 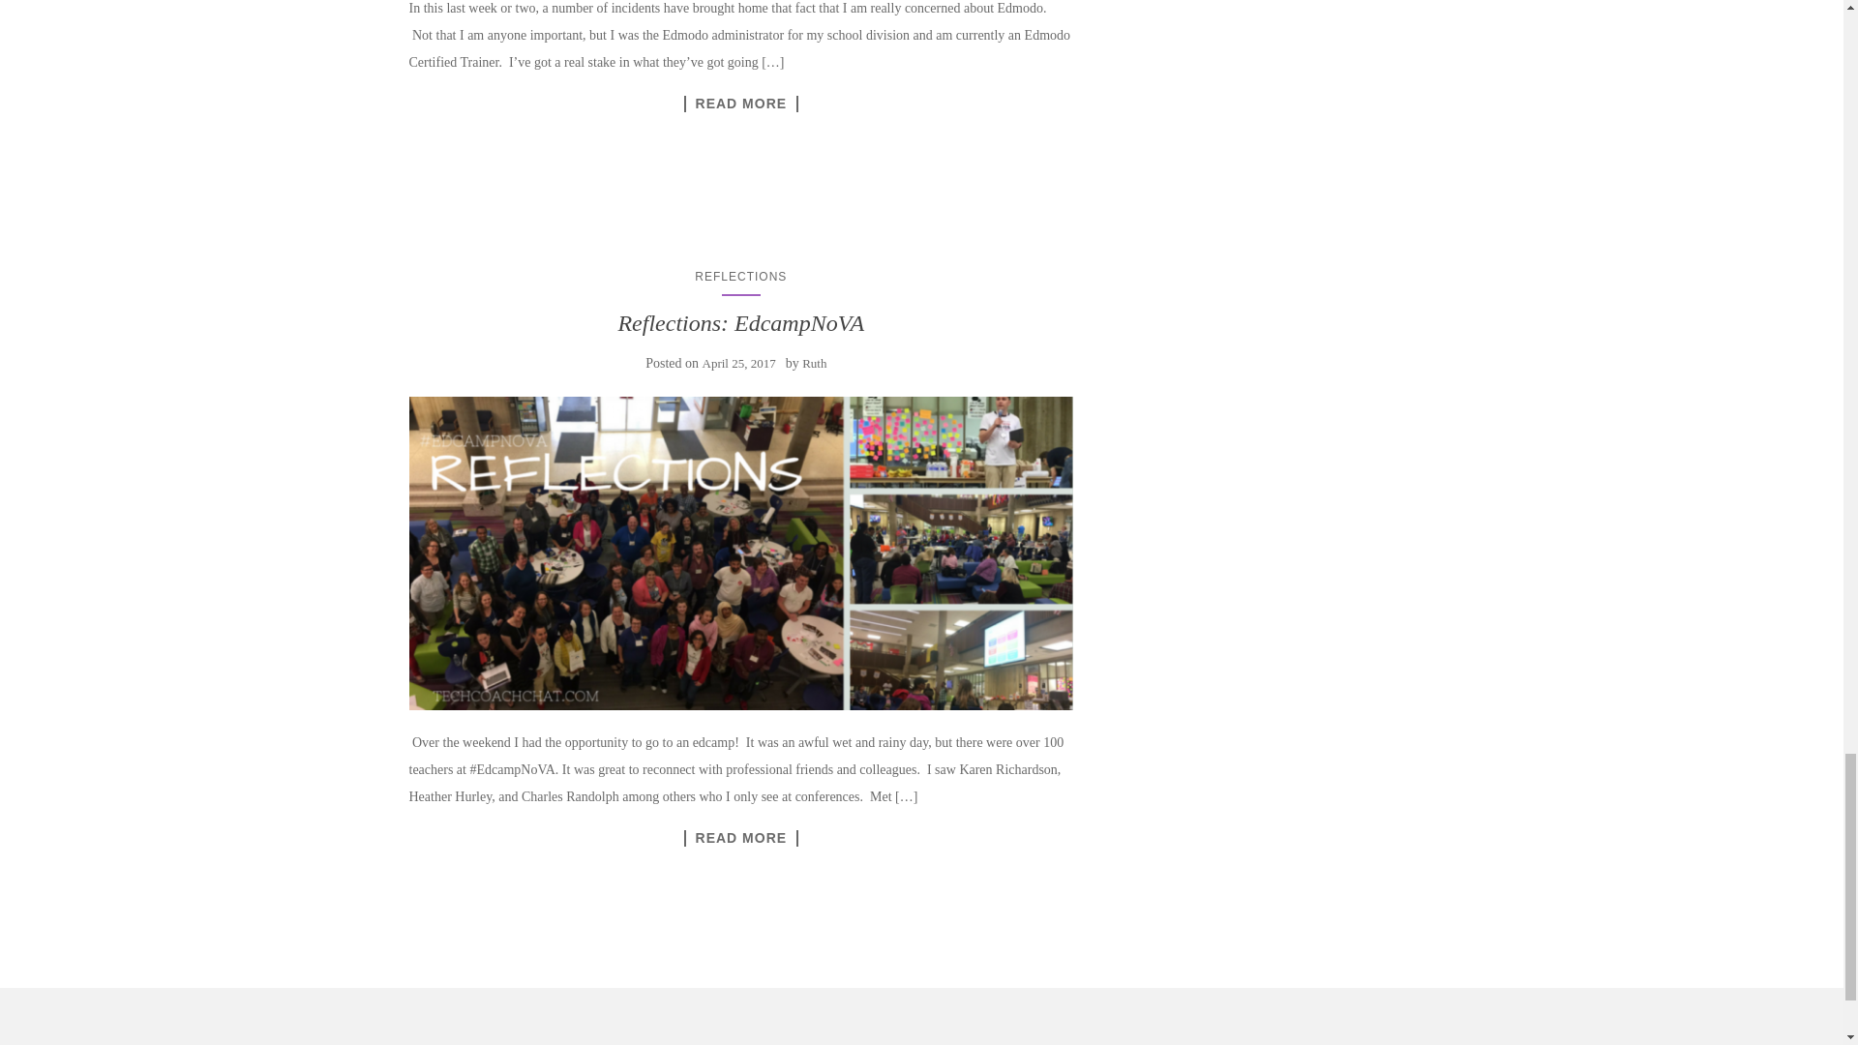 I want to click on READ MORE, so click(x=741, y=104).